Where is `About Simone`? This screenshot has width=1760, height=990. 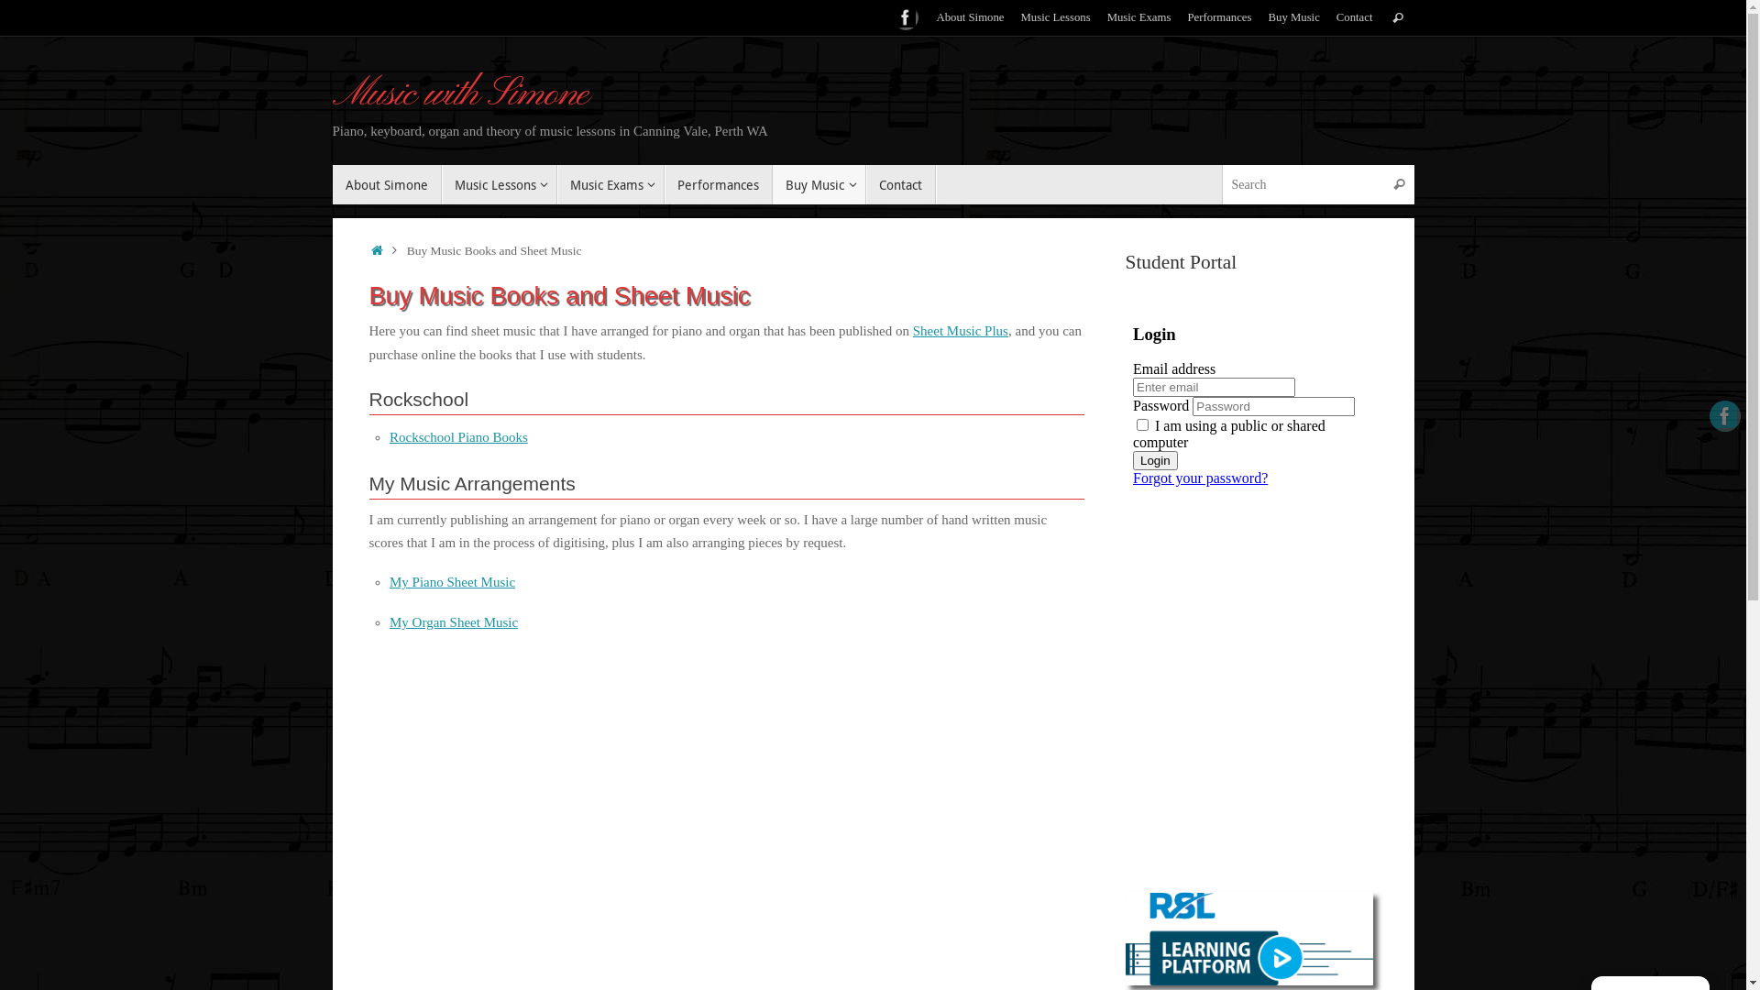
About Simone is located at coordinates (970, 18).